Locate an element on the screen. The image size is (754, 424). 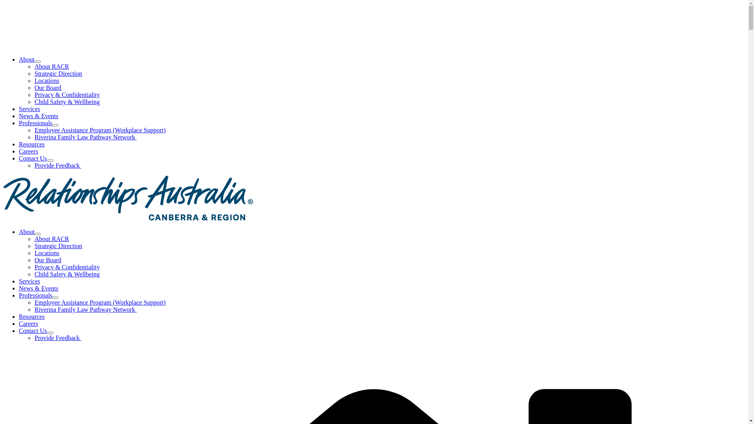
Services is located at coordinates (29, 109).